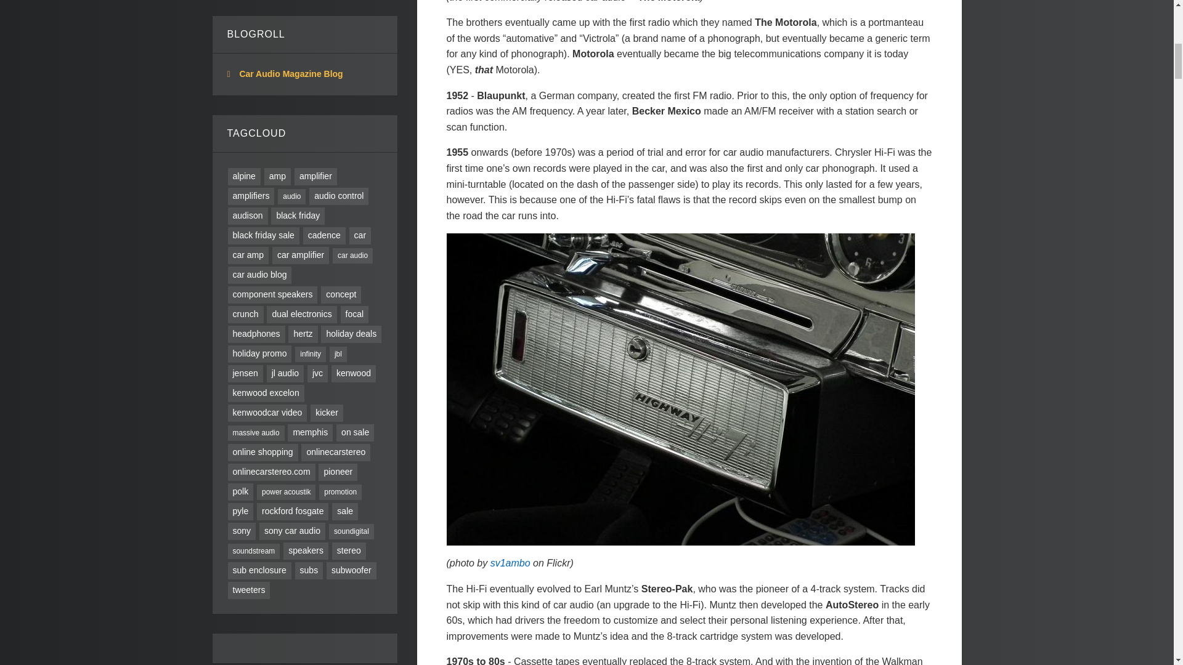 The image size is (1183, 665). I want to click on Tag: audio control, so click(338, 196).